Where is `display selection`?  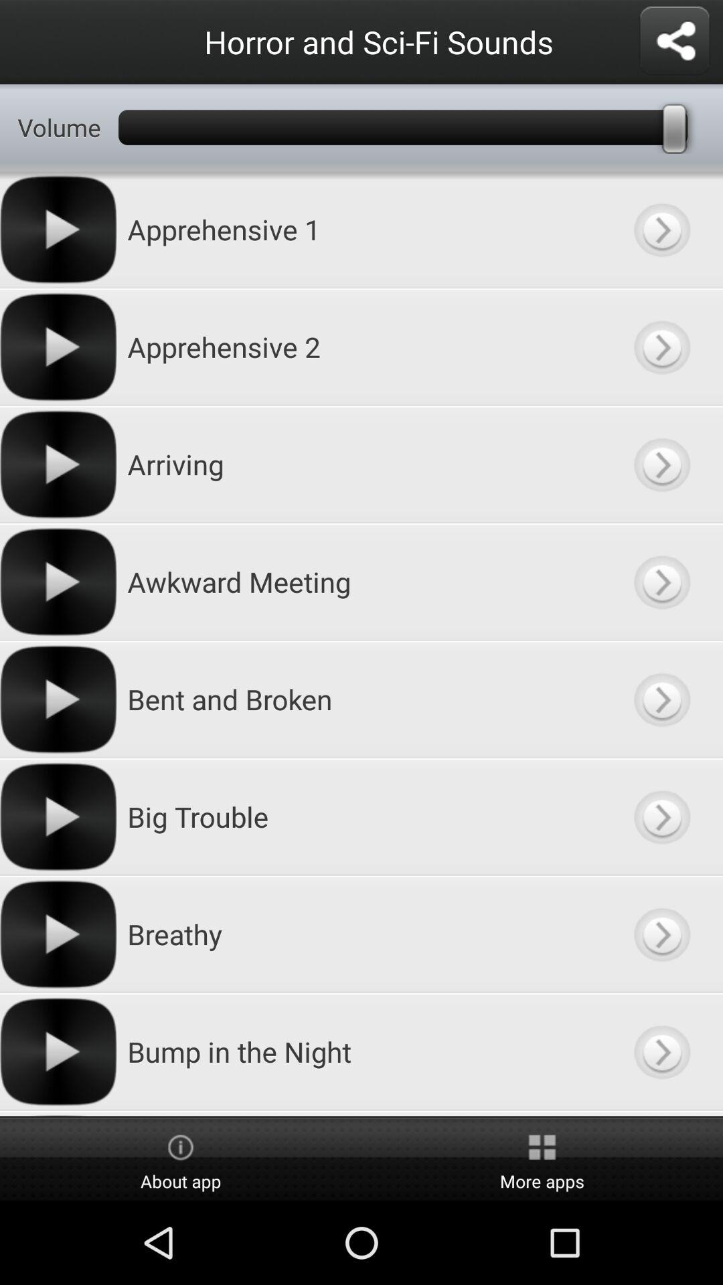
display selection is located at coordinates (661, 934).